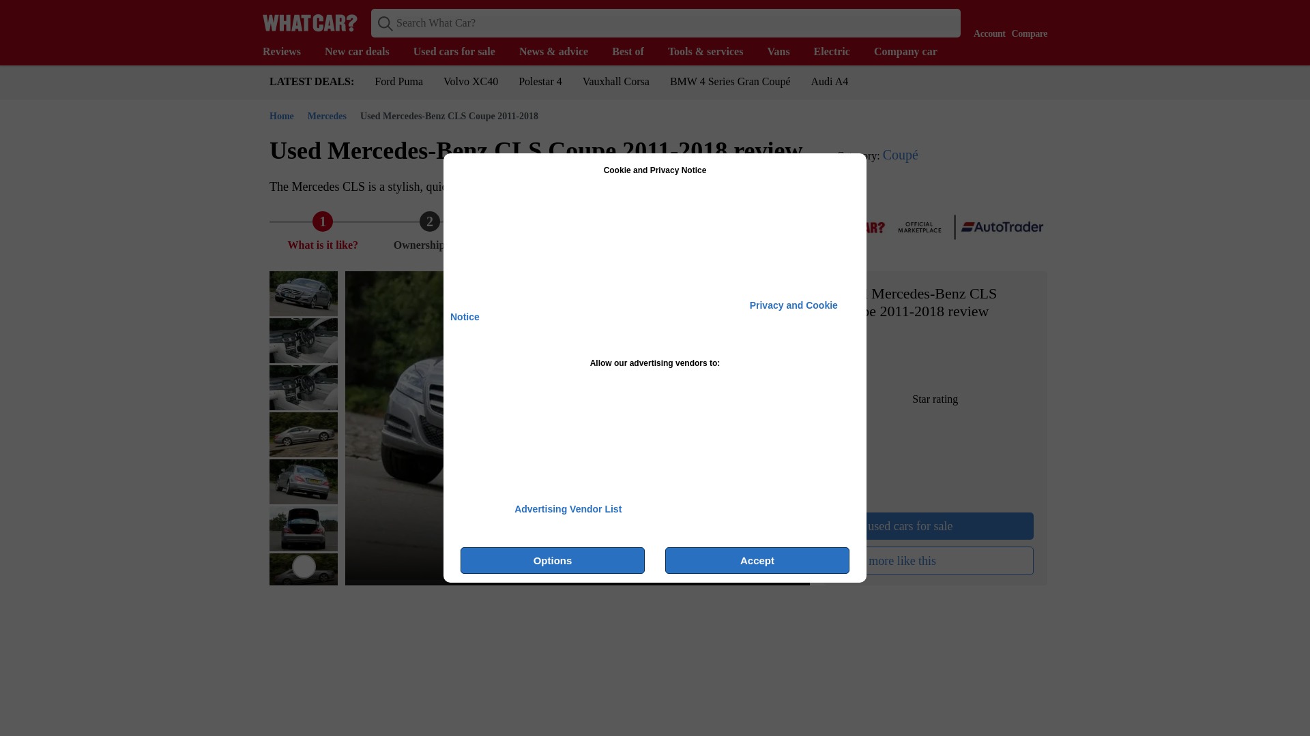 The width and height of the screenshot is (1310, 736). What do you see at coordinates (986, 22) in the screenshot?
I see `Account` at bounding box center [986, 22].